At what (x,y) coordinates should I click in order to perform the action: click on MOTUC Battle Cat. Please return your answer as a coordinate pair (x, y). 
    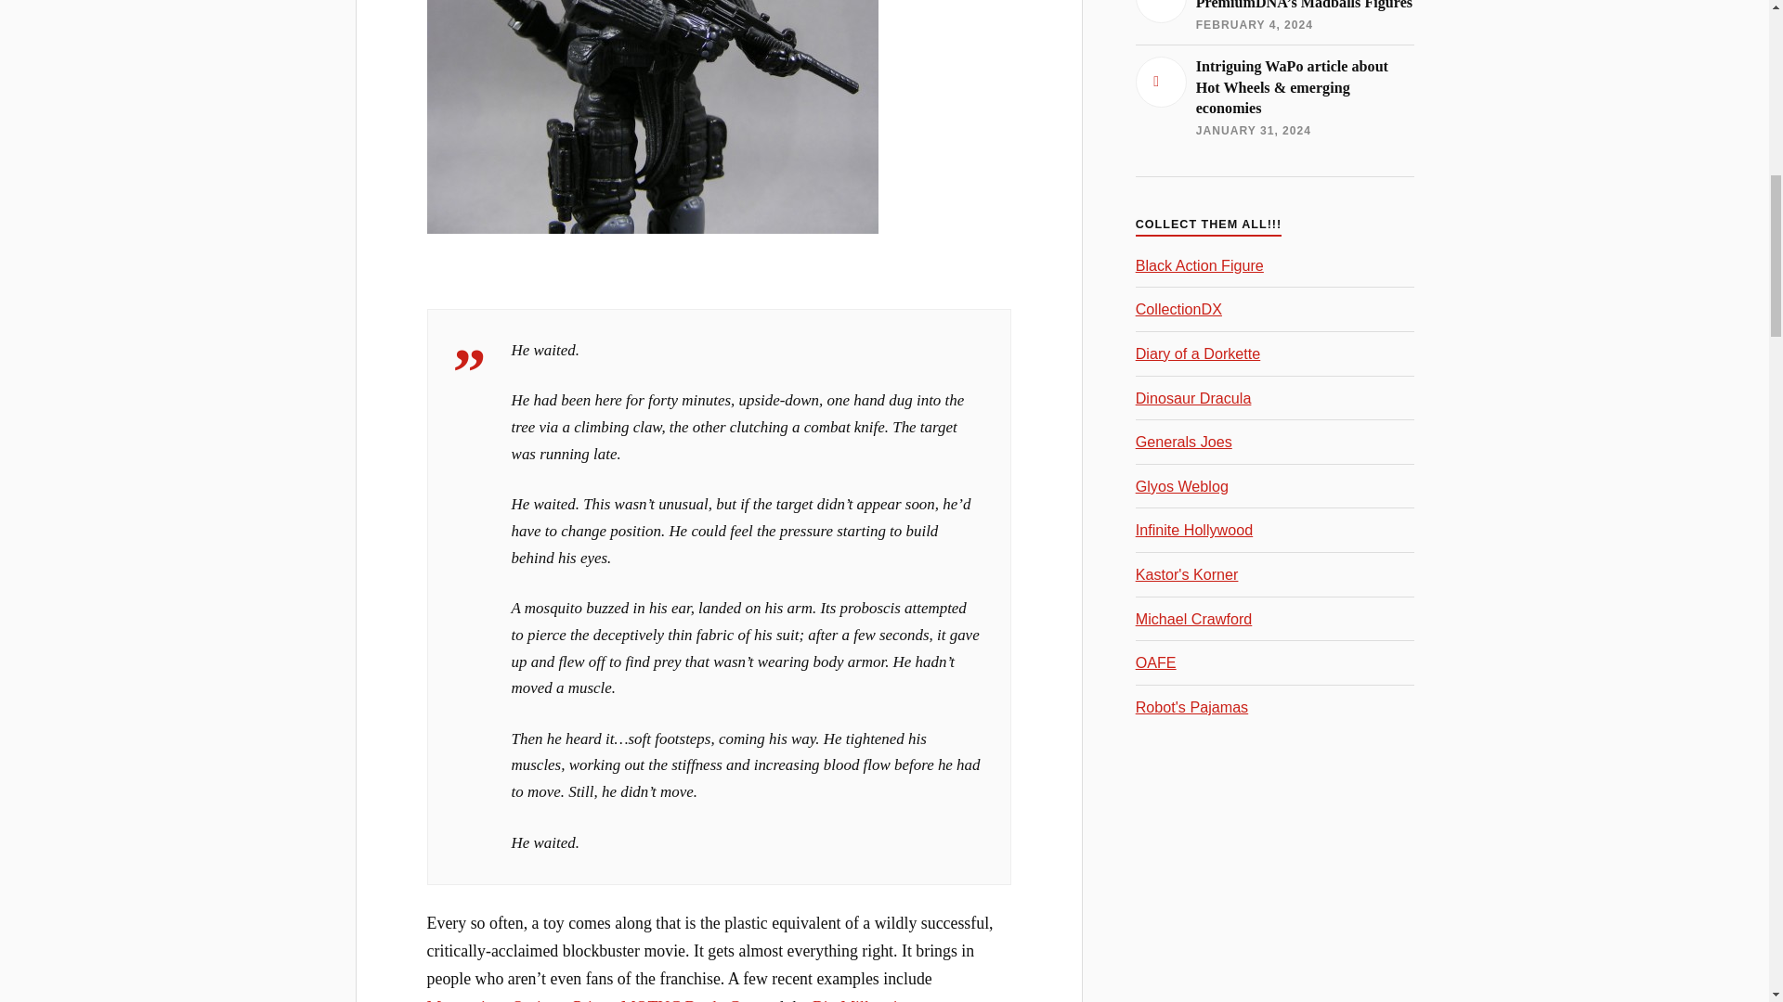
    Looking at the image, I should click on (686, 1000).